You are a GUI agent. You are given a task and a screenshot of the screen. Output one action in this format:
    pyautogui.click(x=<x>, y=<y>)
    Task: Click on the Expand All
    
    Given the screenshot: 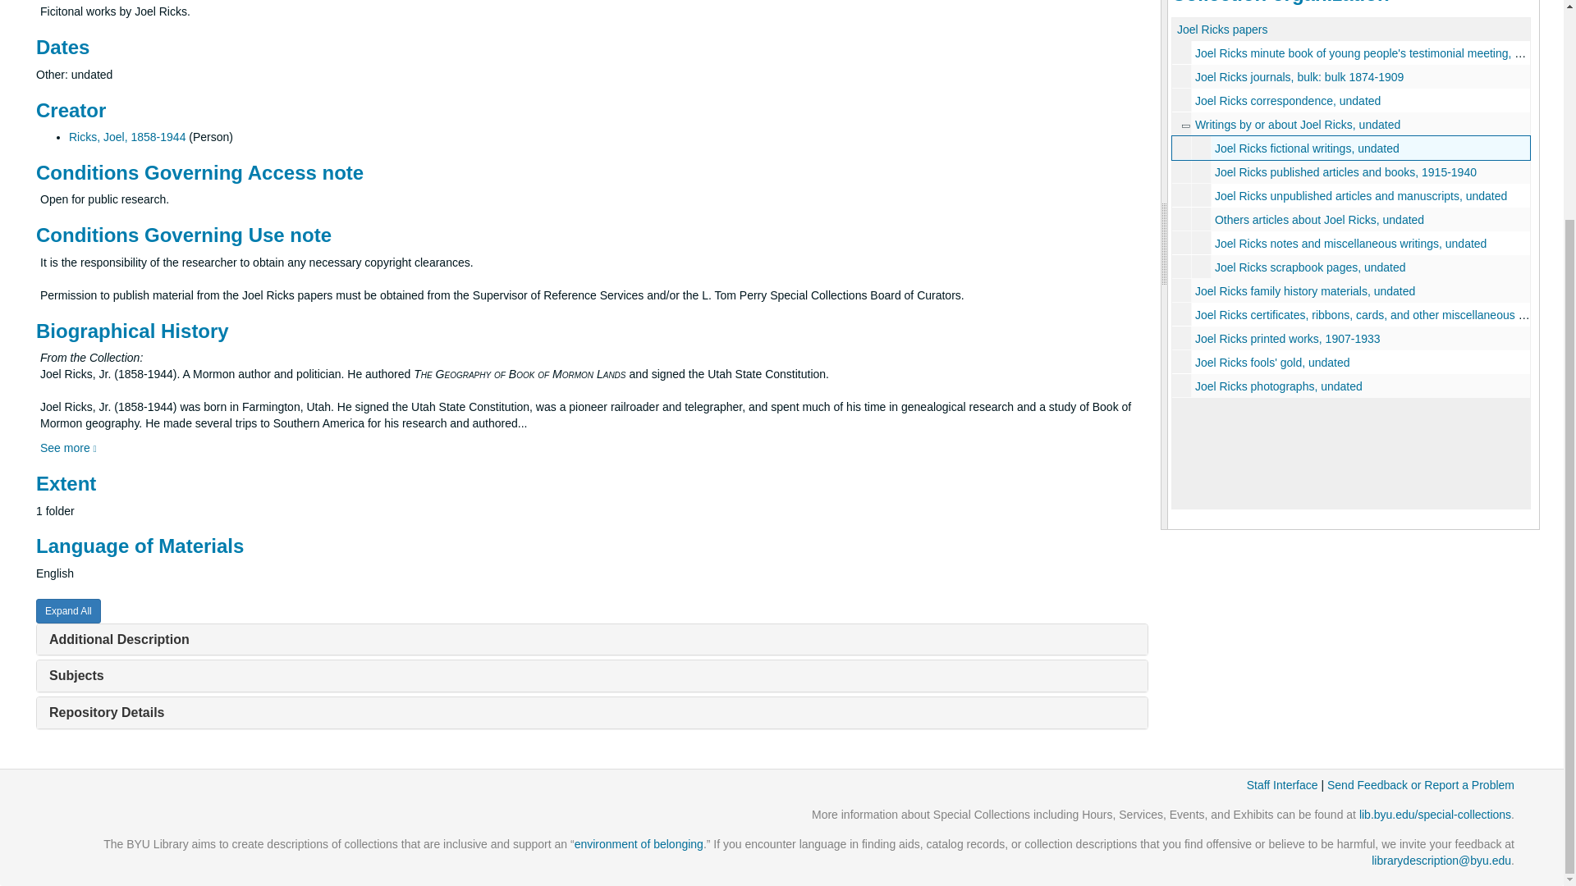 What is the action you would take?
    pyautogui.click(x=68, y=611)
    